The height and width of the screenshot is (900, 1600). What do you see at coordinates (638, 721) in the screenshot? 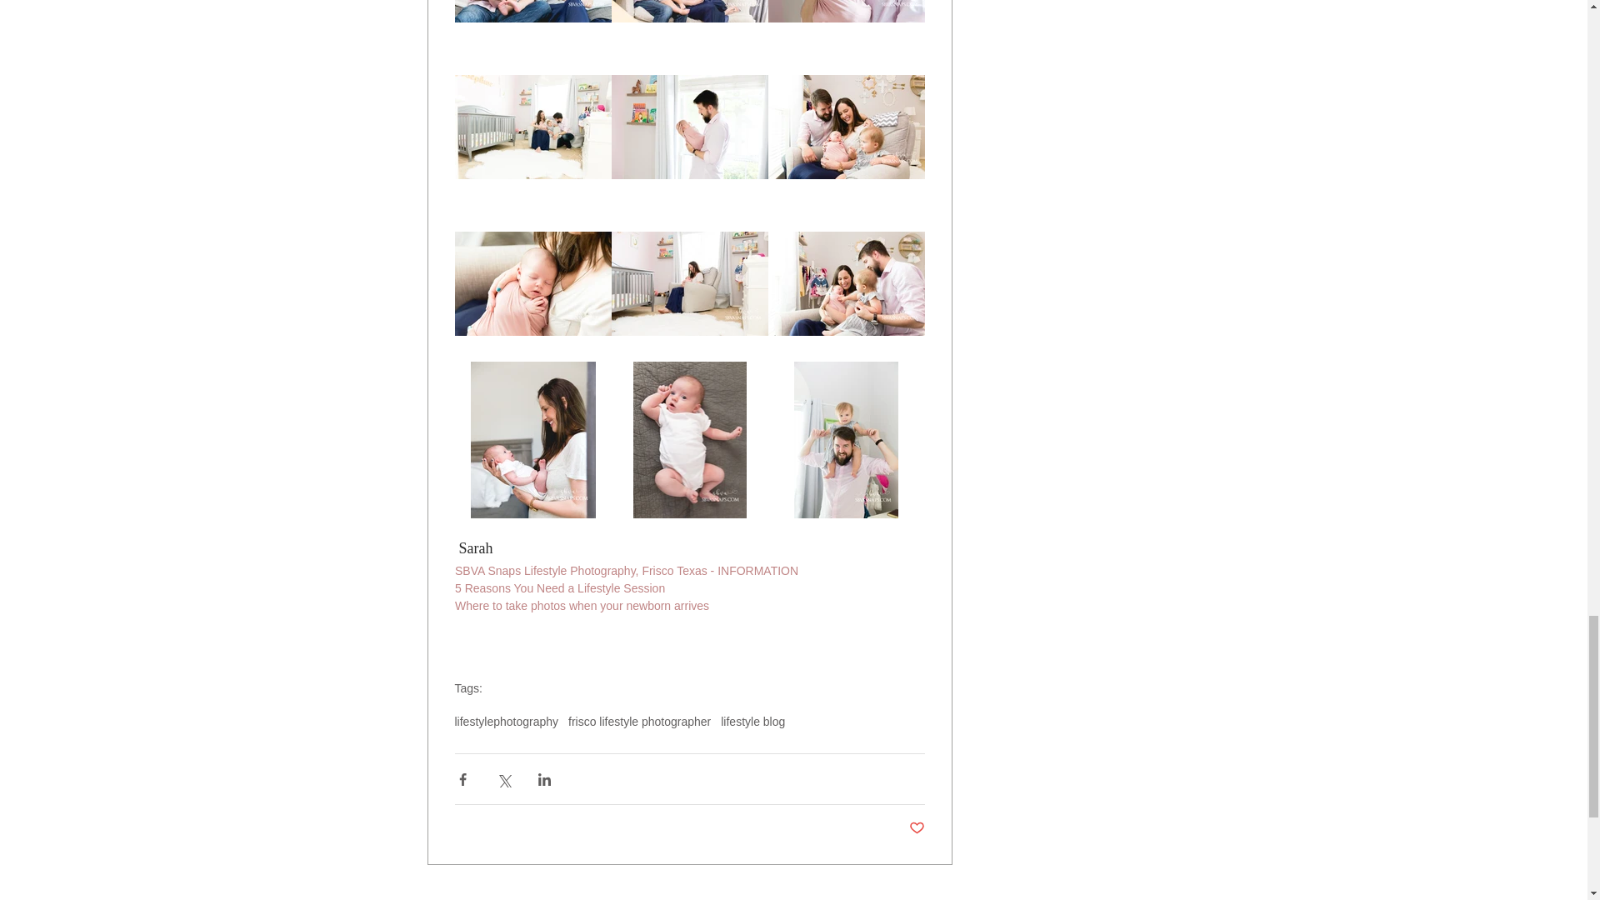
I see `frisco lifestyle photographer` at bounding box center [638, 721].